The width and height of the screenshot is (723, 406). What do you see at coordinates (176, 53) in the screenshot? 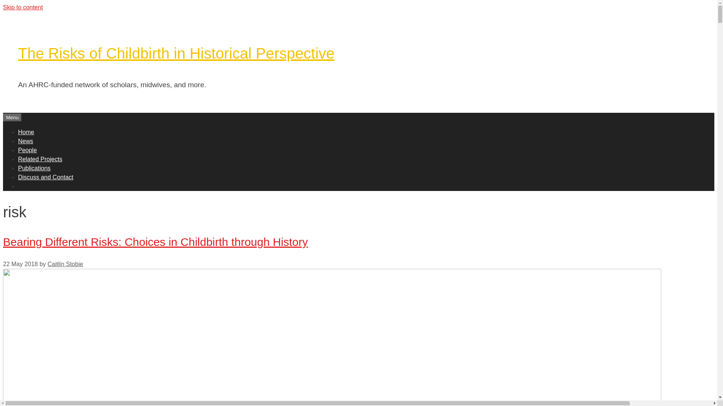
I see `The Risks of Childbirth in Historical Perspective` at bounding box center [176, 53].